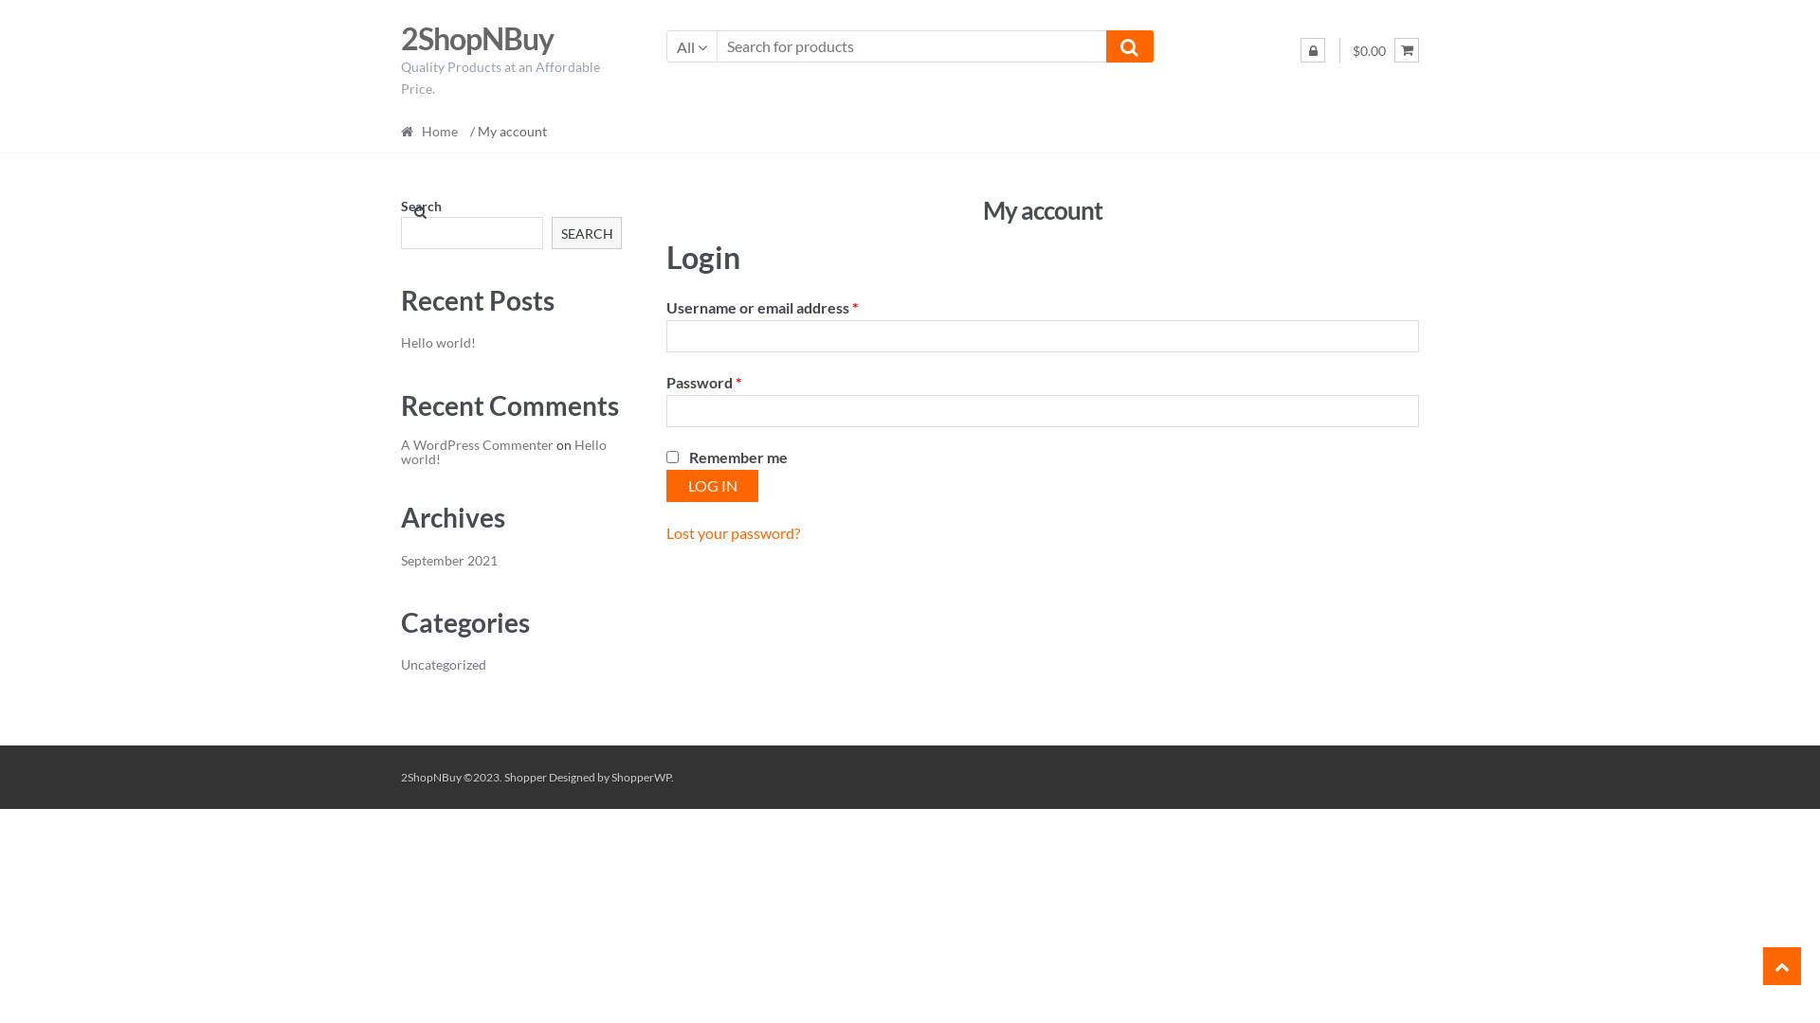 The width and height of the screenshot is (1820, 1023). What do you see at coordinates (444, 665) in the screenshot?
I see `Uncategorized` at bounding box center [444, 665].